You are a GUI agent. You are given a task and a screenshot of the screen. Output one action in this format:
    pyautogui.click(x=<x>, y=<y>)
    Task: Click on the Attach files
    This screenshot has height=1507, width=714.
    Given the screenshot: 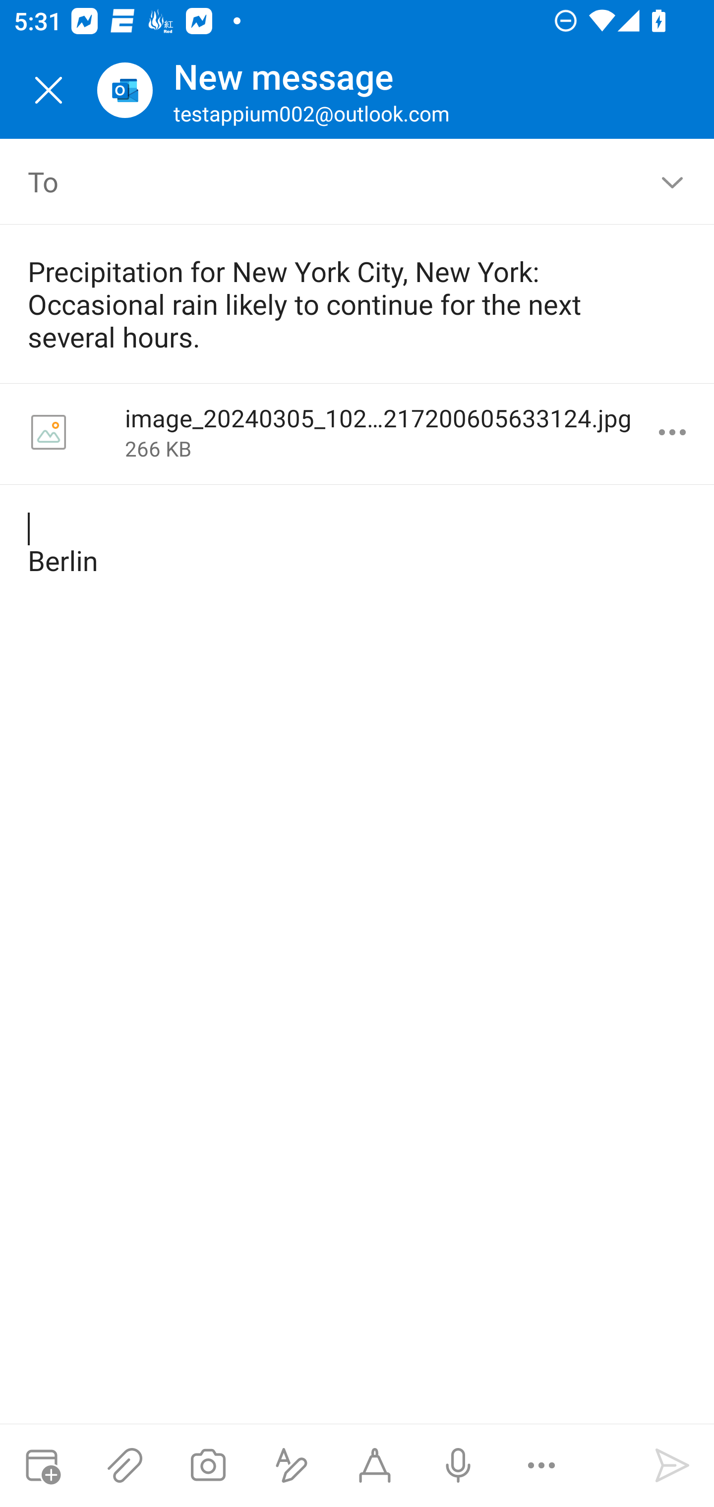 What is the action you would take?
    pyautogui.click(x=125, y=1465)
    